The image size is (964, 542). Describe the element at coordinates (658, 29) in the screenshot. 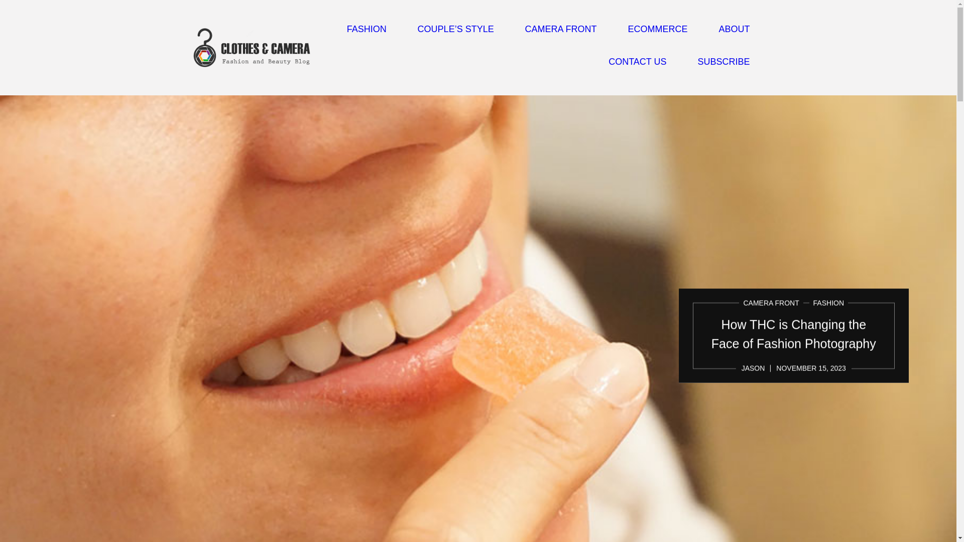

I see `ECOMMERCE` at that location.